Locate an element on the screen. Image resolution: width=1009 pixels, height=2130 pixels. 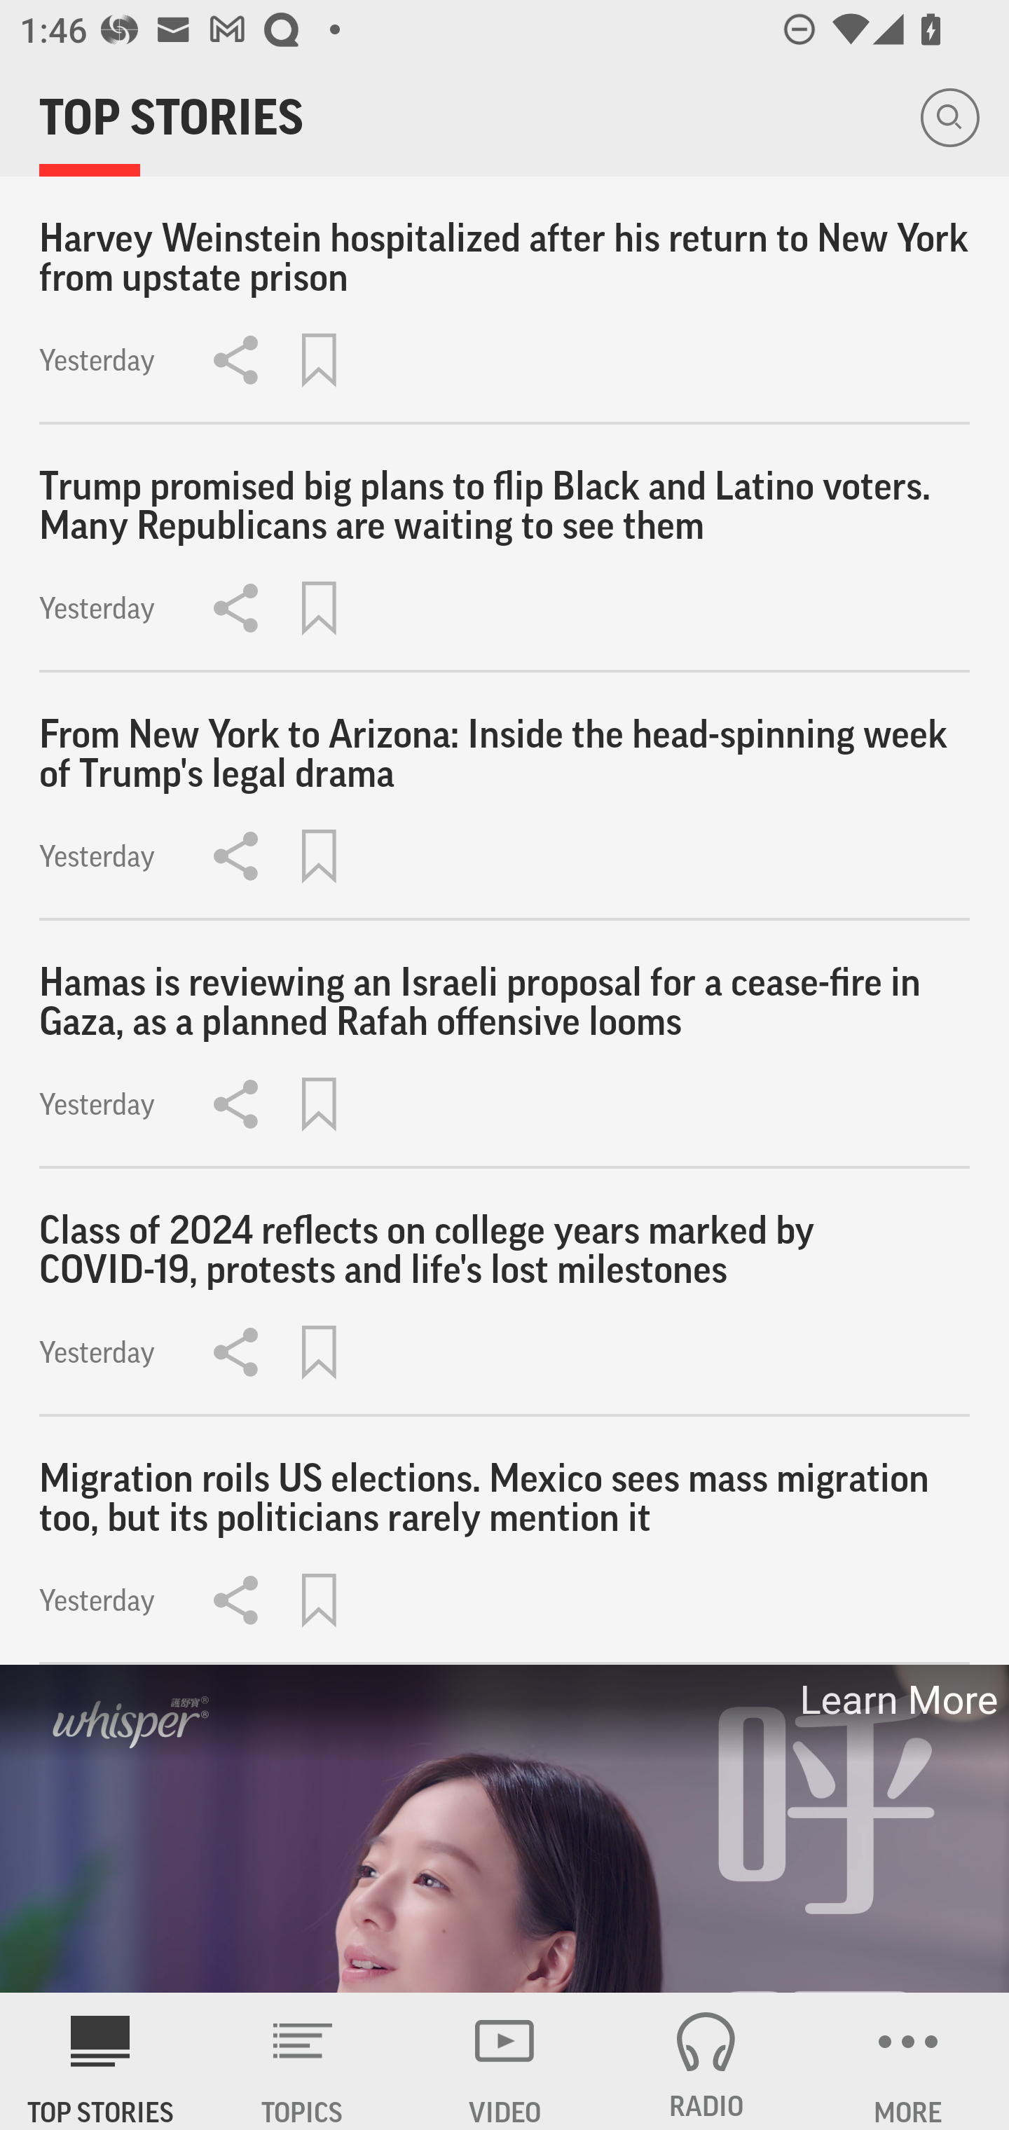
RADIO is located at coordinates (706, 2061).